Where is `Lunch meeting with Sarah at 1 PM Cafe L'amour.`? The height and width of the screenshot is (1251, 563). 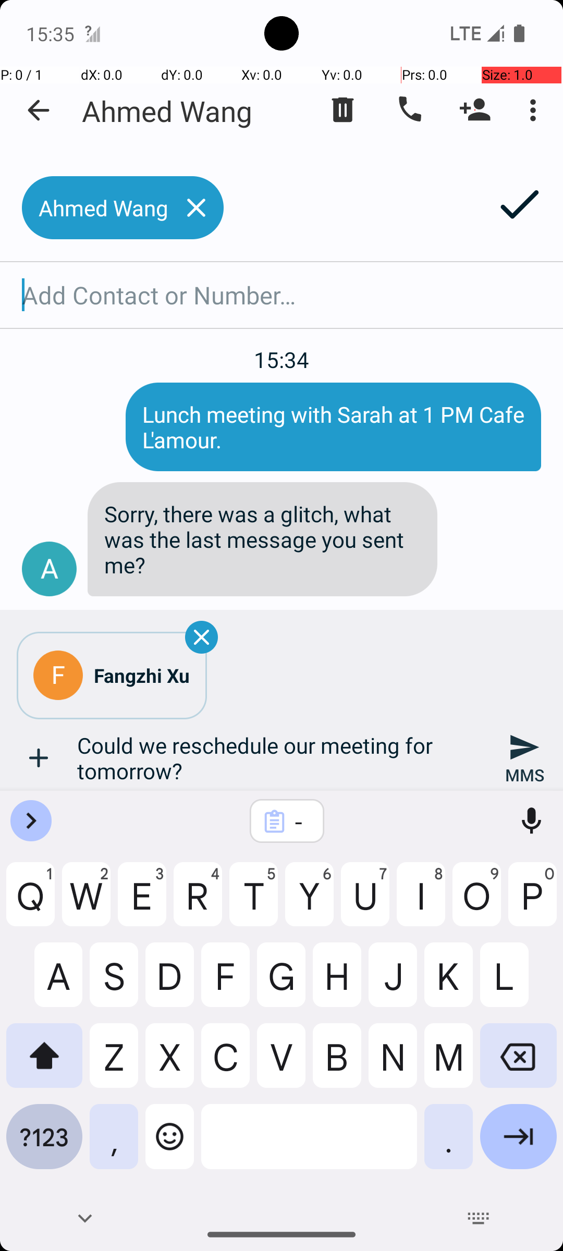
Lunch meeting with Sarah at 1 PM Cafe L'amour. is located at coordinates (334, 427).